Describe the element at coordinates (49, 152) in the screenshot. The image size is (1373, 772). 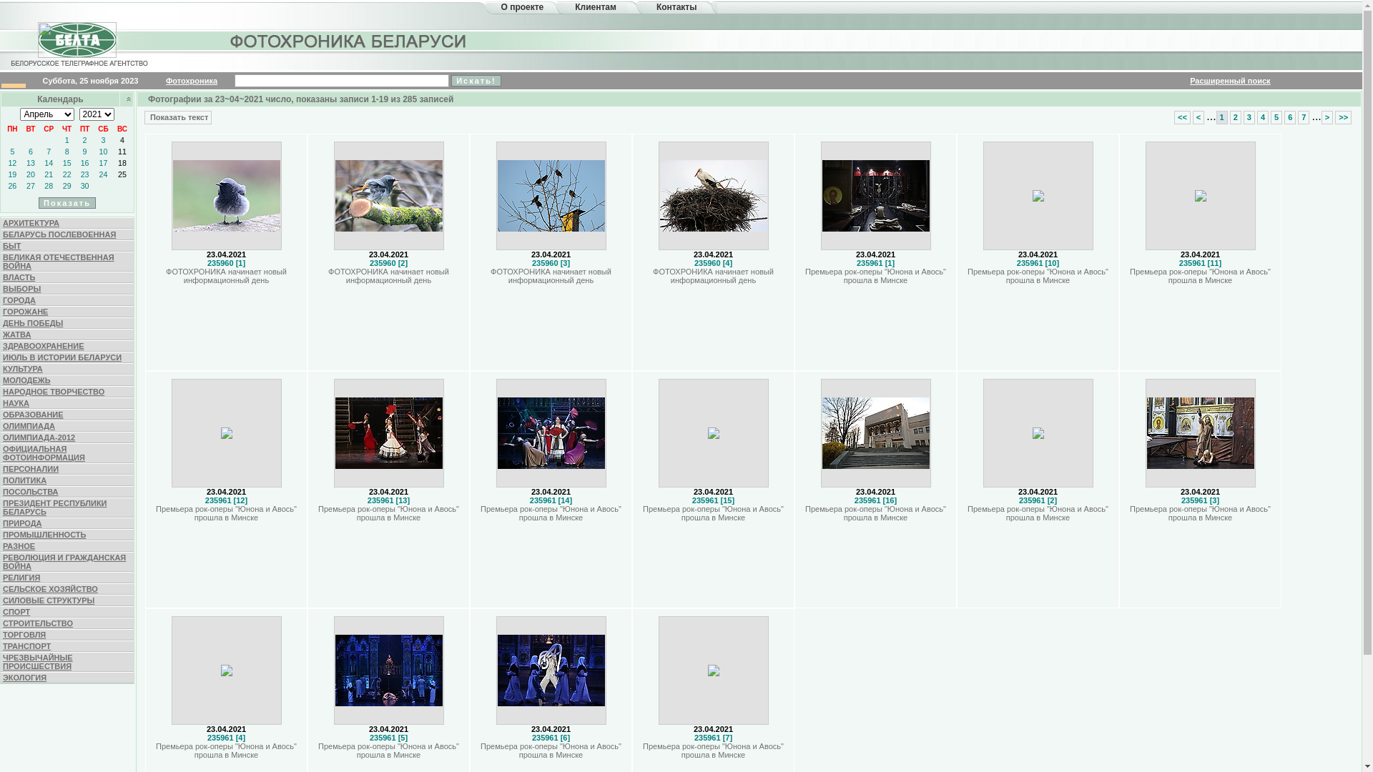
I see `7` at that location.